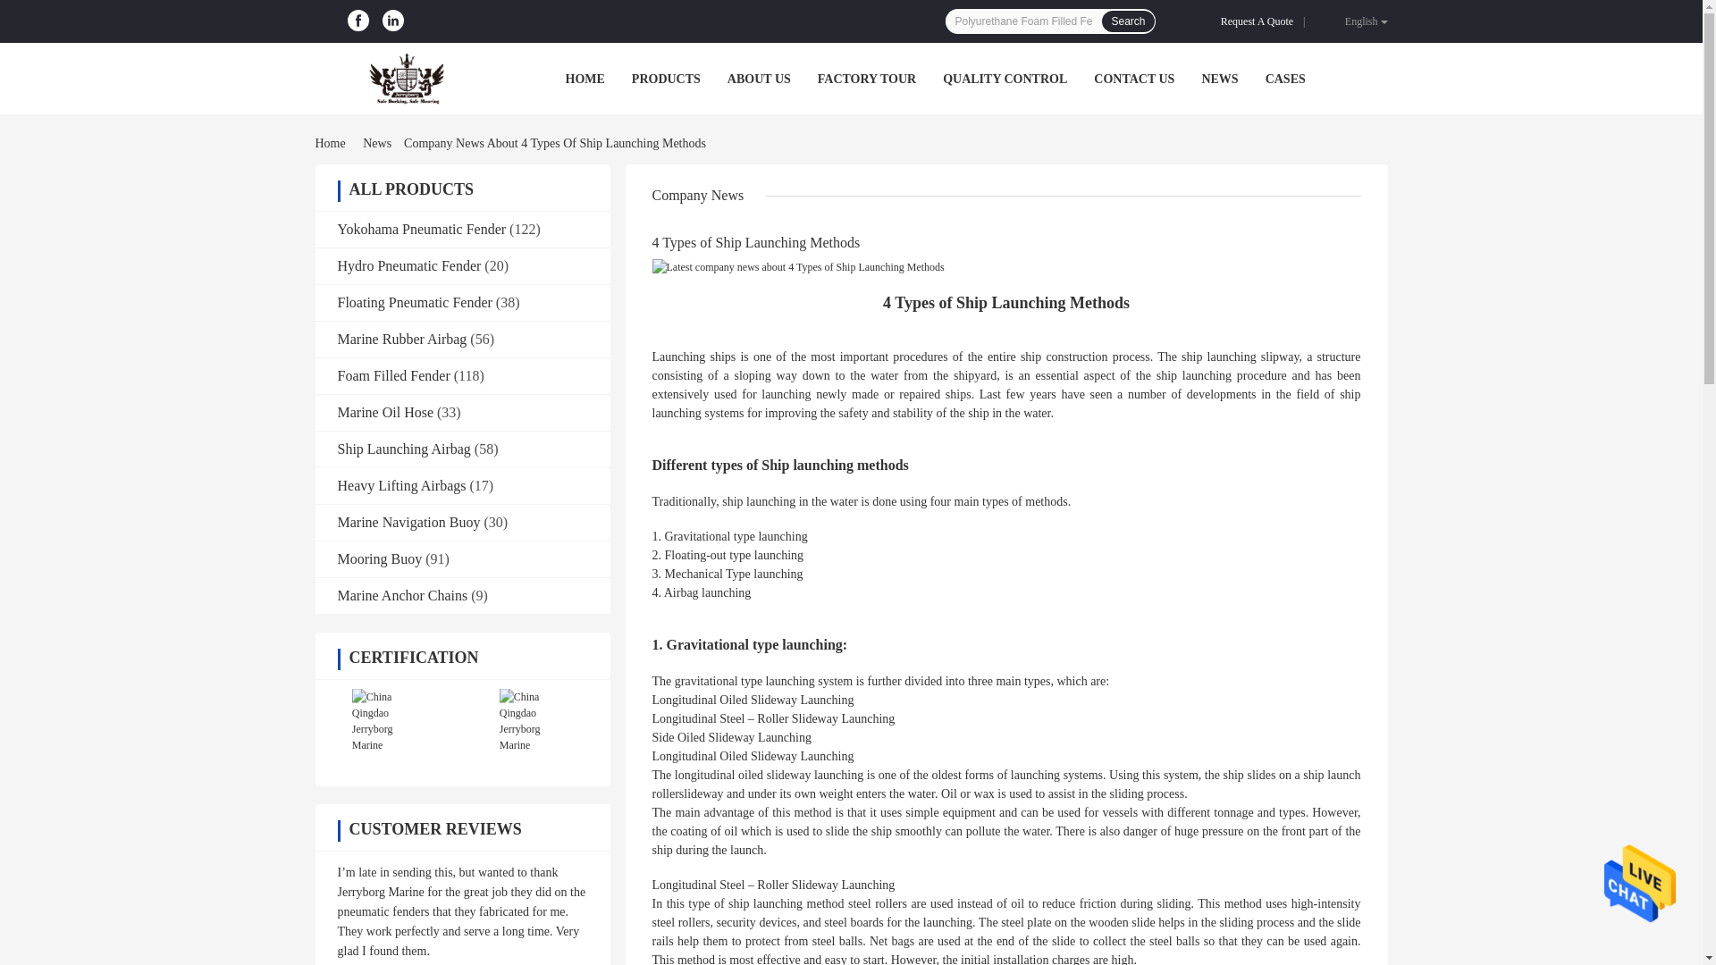 The height and width of the screenshot is (965, 1716). What do you see at coordinates (760, 79) in the screenshot?
I see `ABOUT US` at bounding box center [760, 79].